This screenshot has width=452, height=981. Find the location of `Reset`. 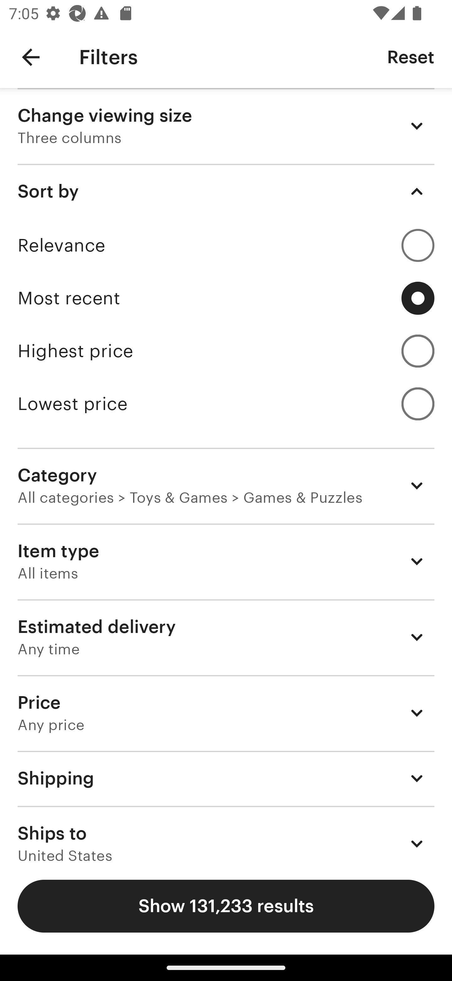

Reset is located at coordinates (411, 57).